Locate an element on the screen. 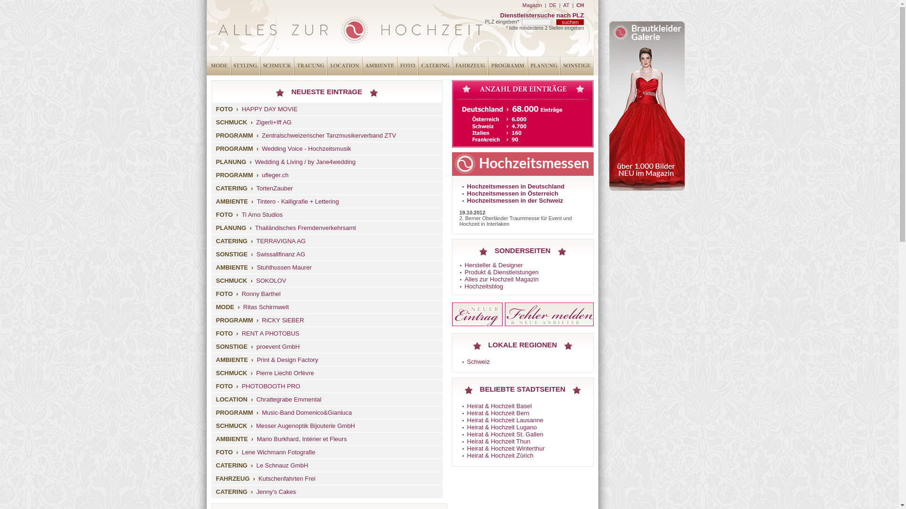  Jenny's Cakes is located at coordinates (276, 492).